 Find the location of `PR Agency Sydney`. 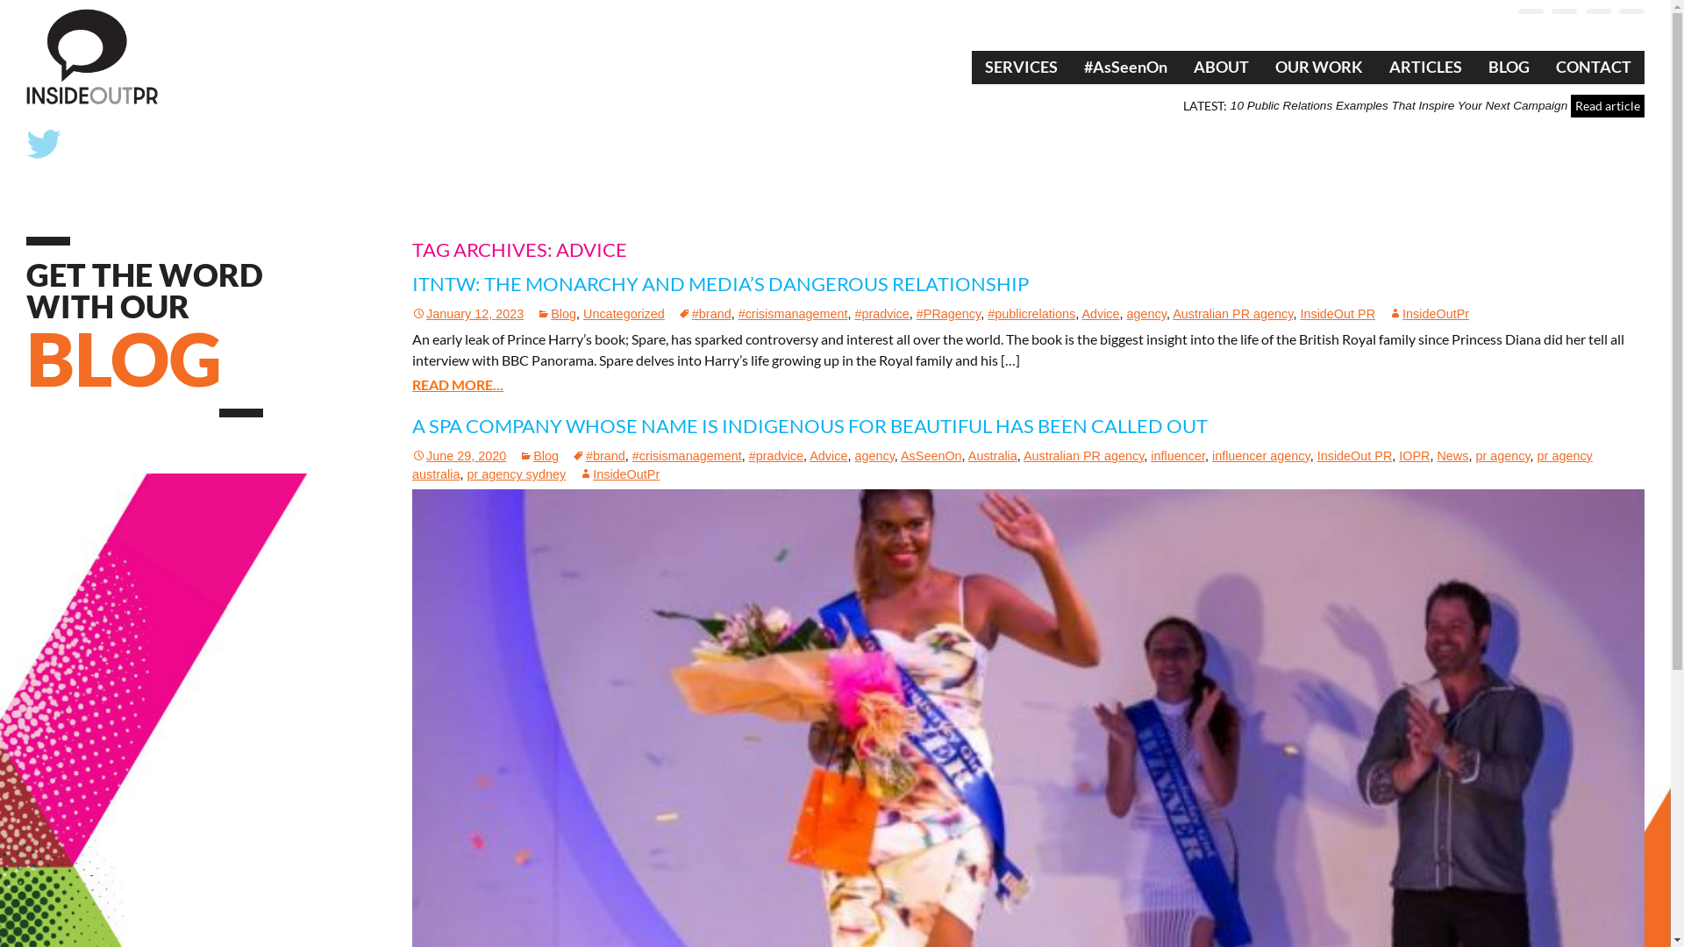

PR Agency Sydney is located at coordinates (92, 56).